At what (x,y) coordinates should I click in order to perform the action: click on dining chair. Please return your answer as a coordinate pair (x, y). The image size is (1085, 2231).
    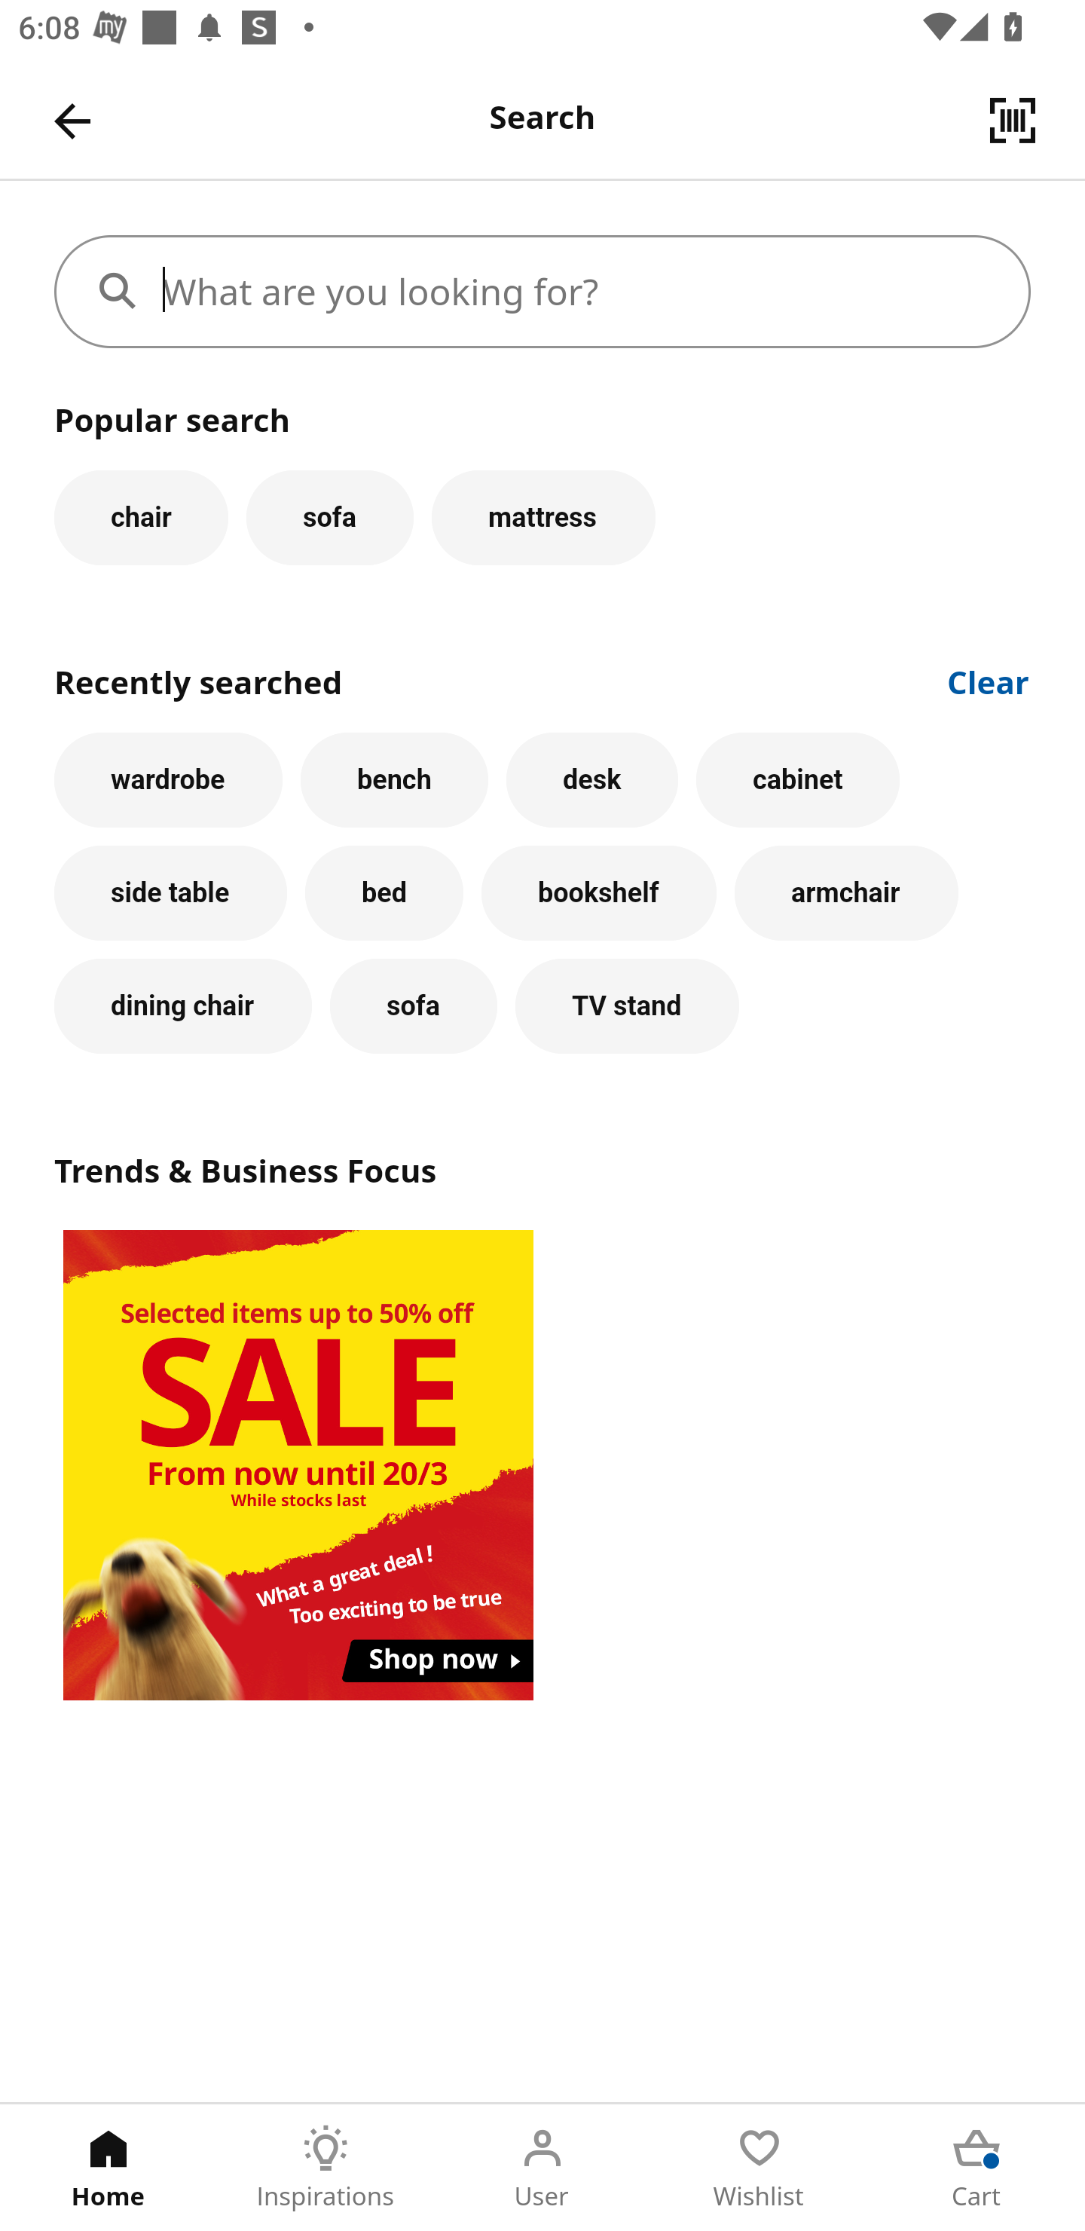
    Looking at the image, I should click on (183, 1005).